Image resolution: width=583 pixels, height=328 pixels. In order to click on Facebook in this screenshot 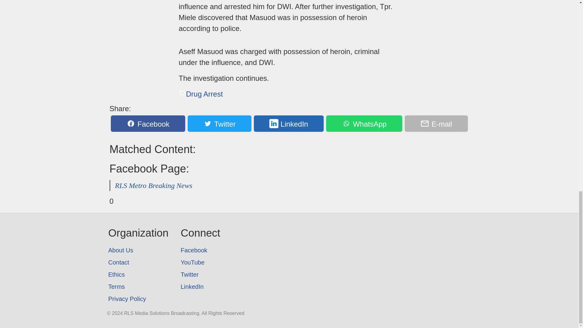, I will do `click(200, 250)`.